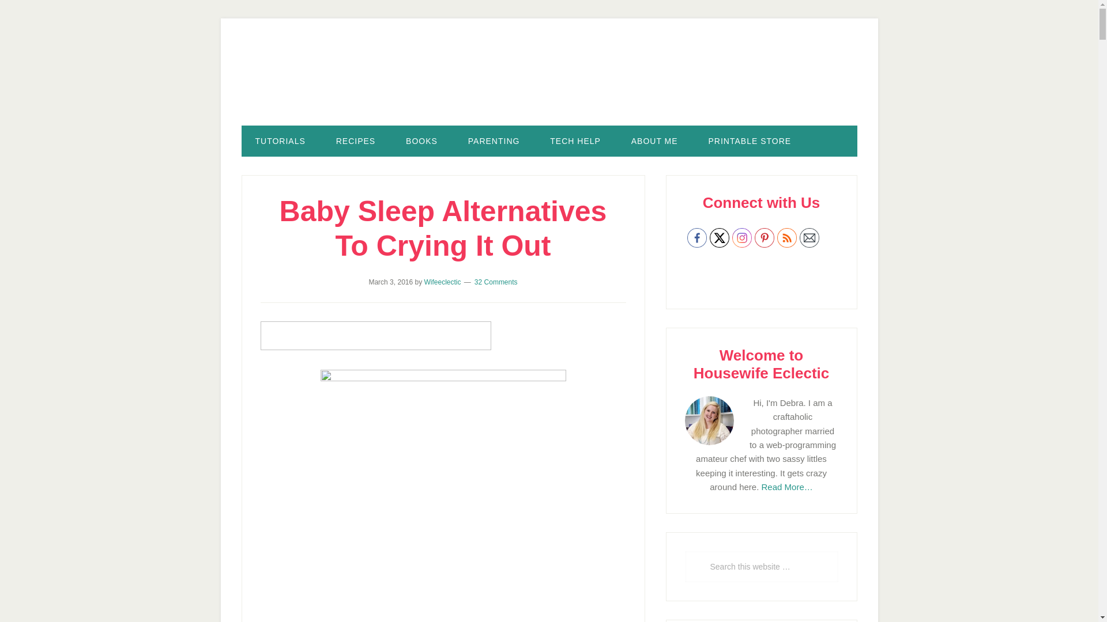 The height and width of the screenshot is (622, 1107). Describe the element at coordinates (355, 141) in the screenshot. I see `RECIPES` at that location.